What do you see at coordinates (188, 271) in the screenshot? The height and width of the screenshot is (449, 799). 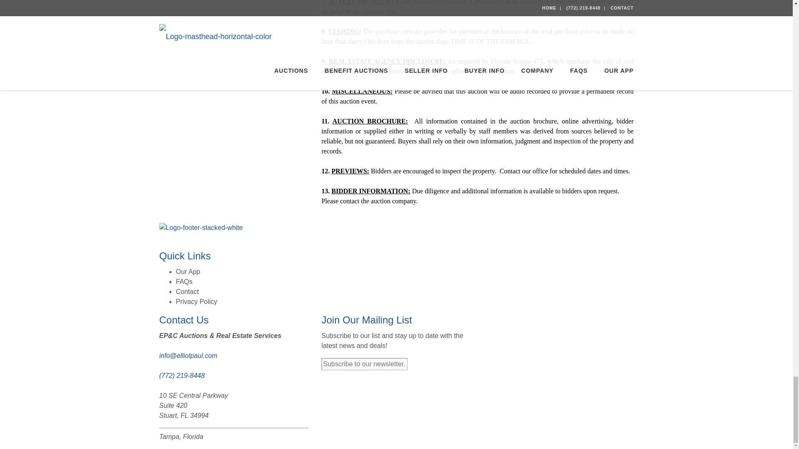 I see `Our App` at bounding box center [188, 271].